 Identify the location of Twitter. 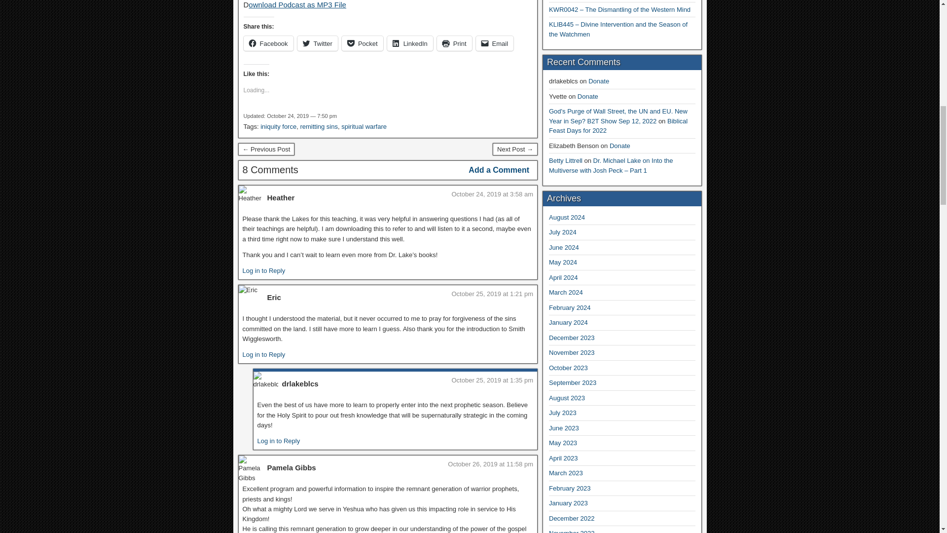
(318, 43).